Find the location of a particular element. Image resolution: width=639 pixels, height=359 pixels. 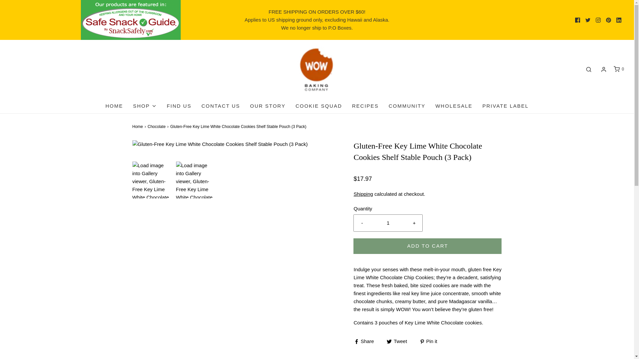

Pinterest icon is located at coordinates (608, 19).